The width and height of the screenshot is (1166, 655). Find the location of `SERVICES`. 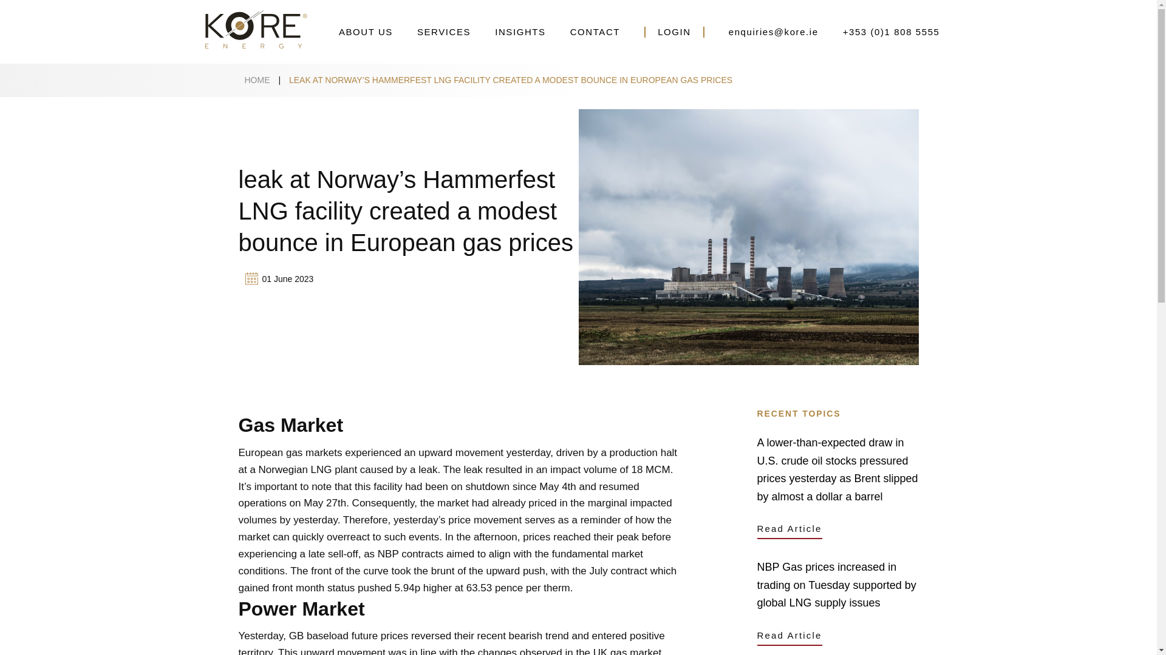

SERVICES is located at coordinates (443, 32).